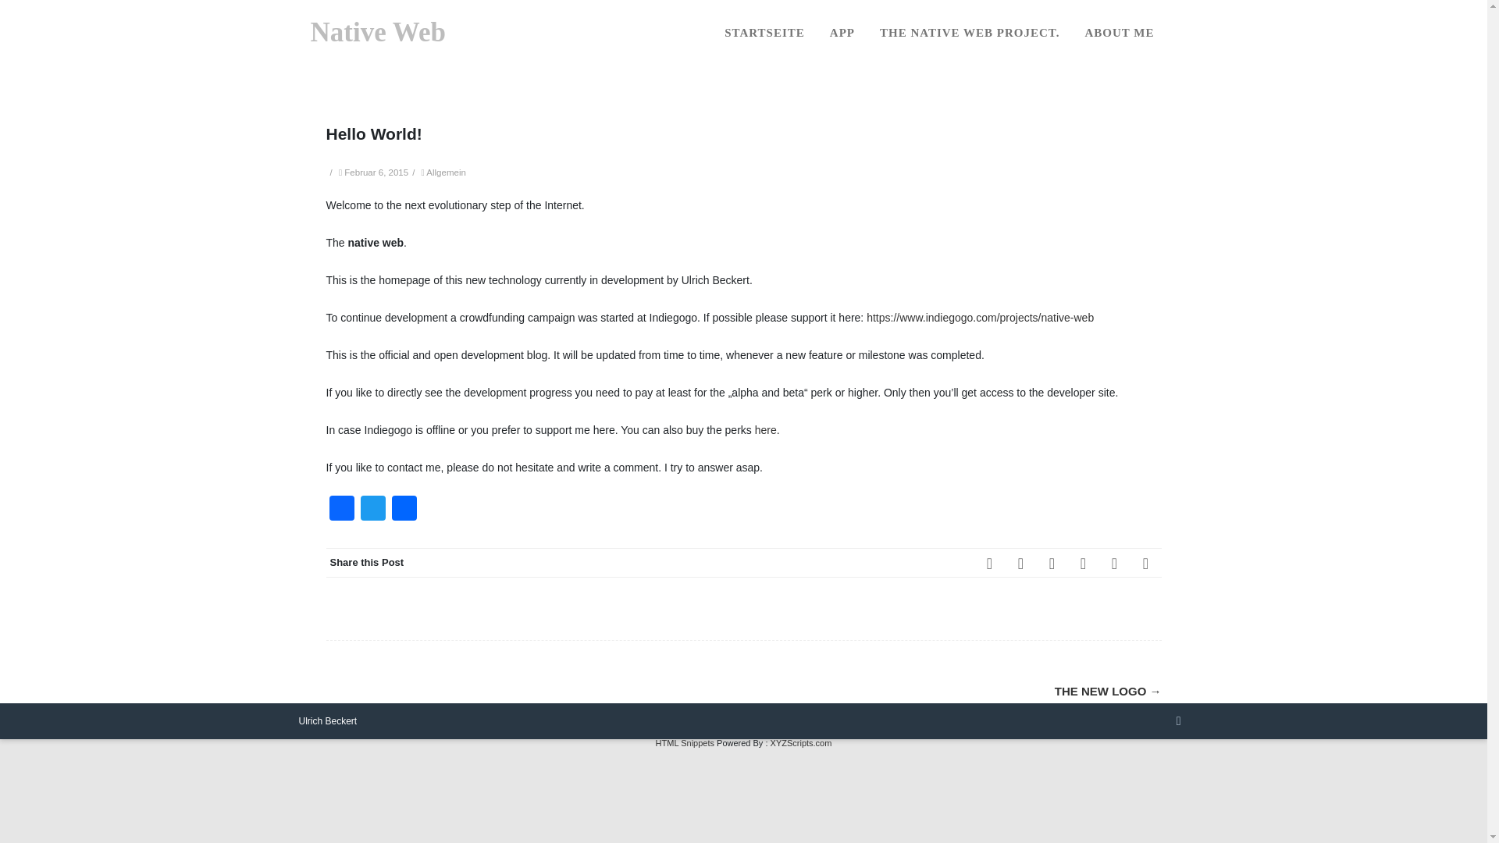 This screenshot has width=1499, height=843. I want to click on Email, so click(1146, 562).